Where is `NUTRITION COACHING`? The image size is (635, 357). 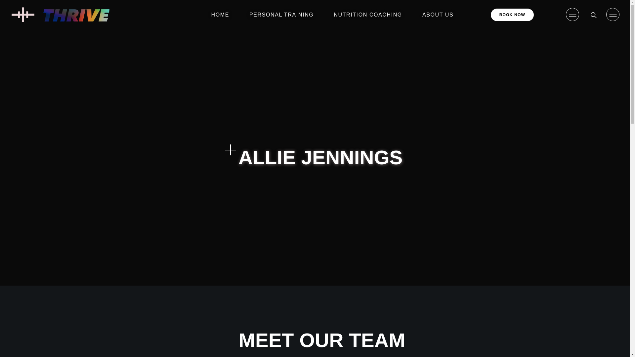 NUTRITION COACHING is located at coordinates (370, 15).